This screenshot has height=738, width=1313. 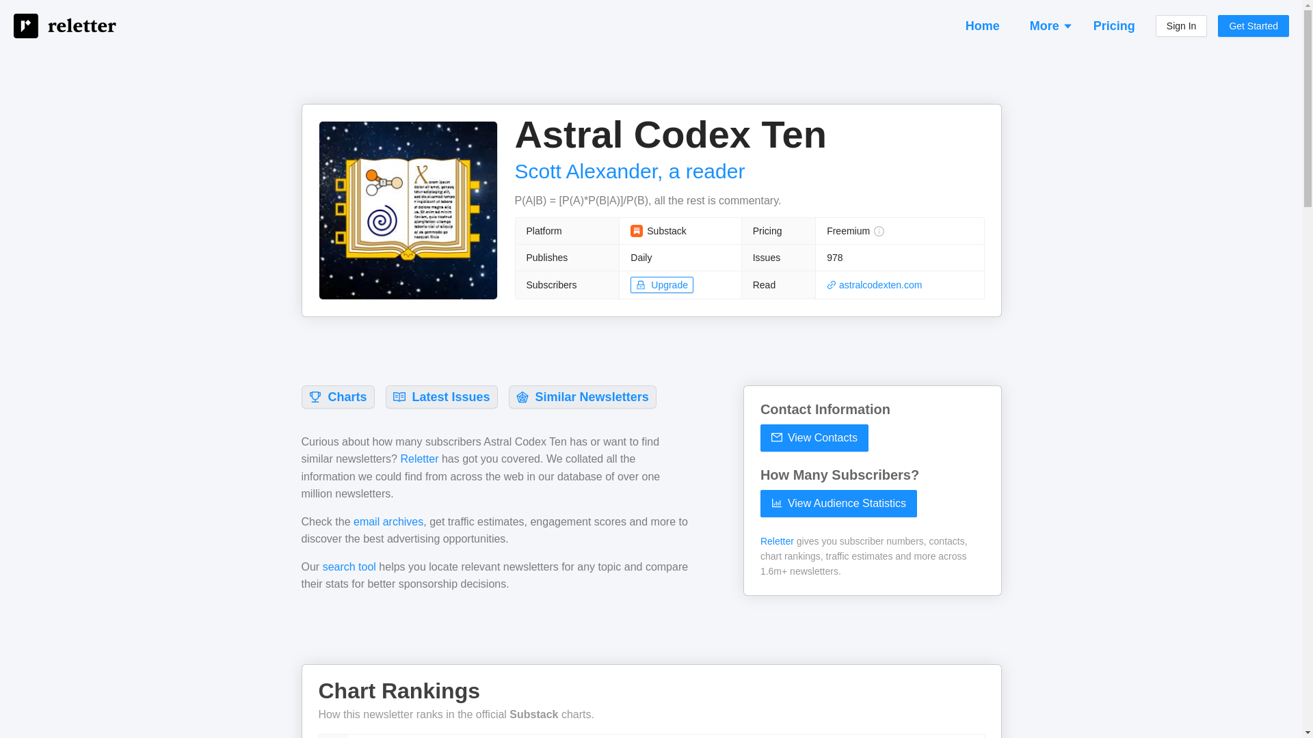 What do you see at coordinates (1115, 25) in the screenshot?
I see `Pricing` at bounding box center [1115, 25].